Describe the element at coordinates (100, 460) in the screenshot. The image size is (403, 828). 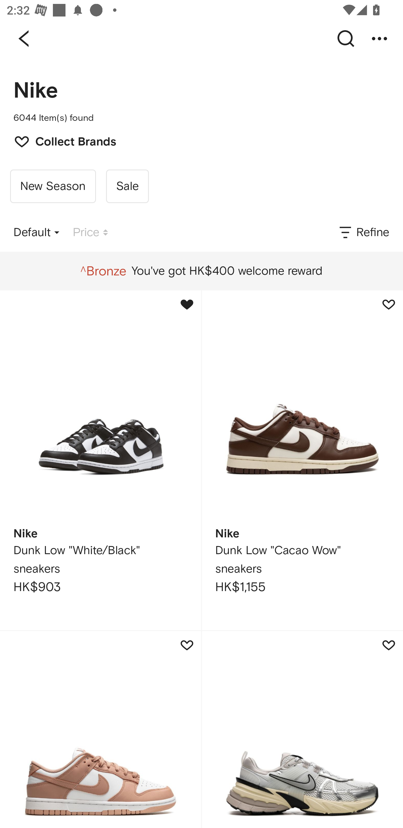
I see `Nike Dunk Low "White/Black" sneakers HK$903` at that location.